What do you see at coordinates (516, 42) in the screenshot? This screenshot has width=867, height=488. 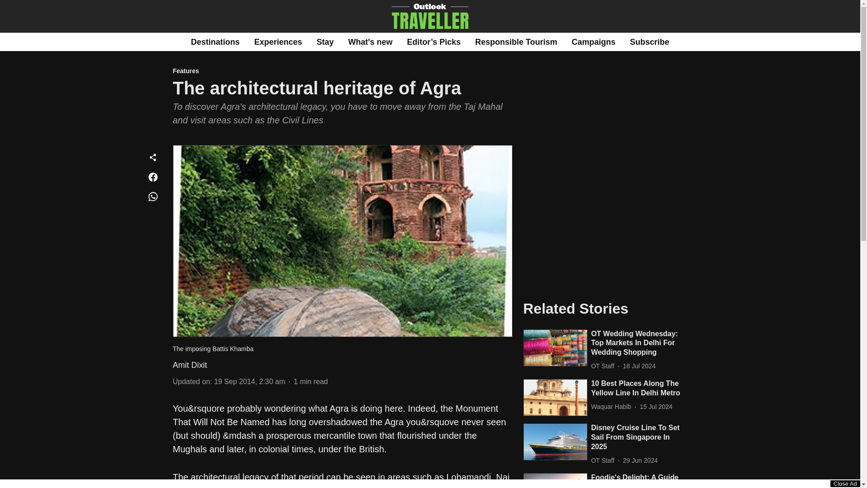 I see `Responsible Tourism` at bounding box center [516, 42].